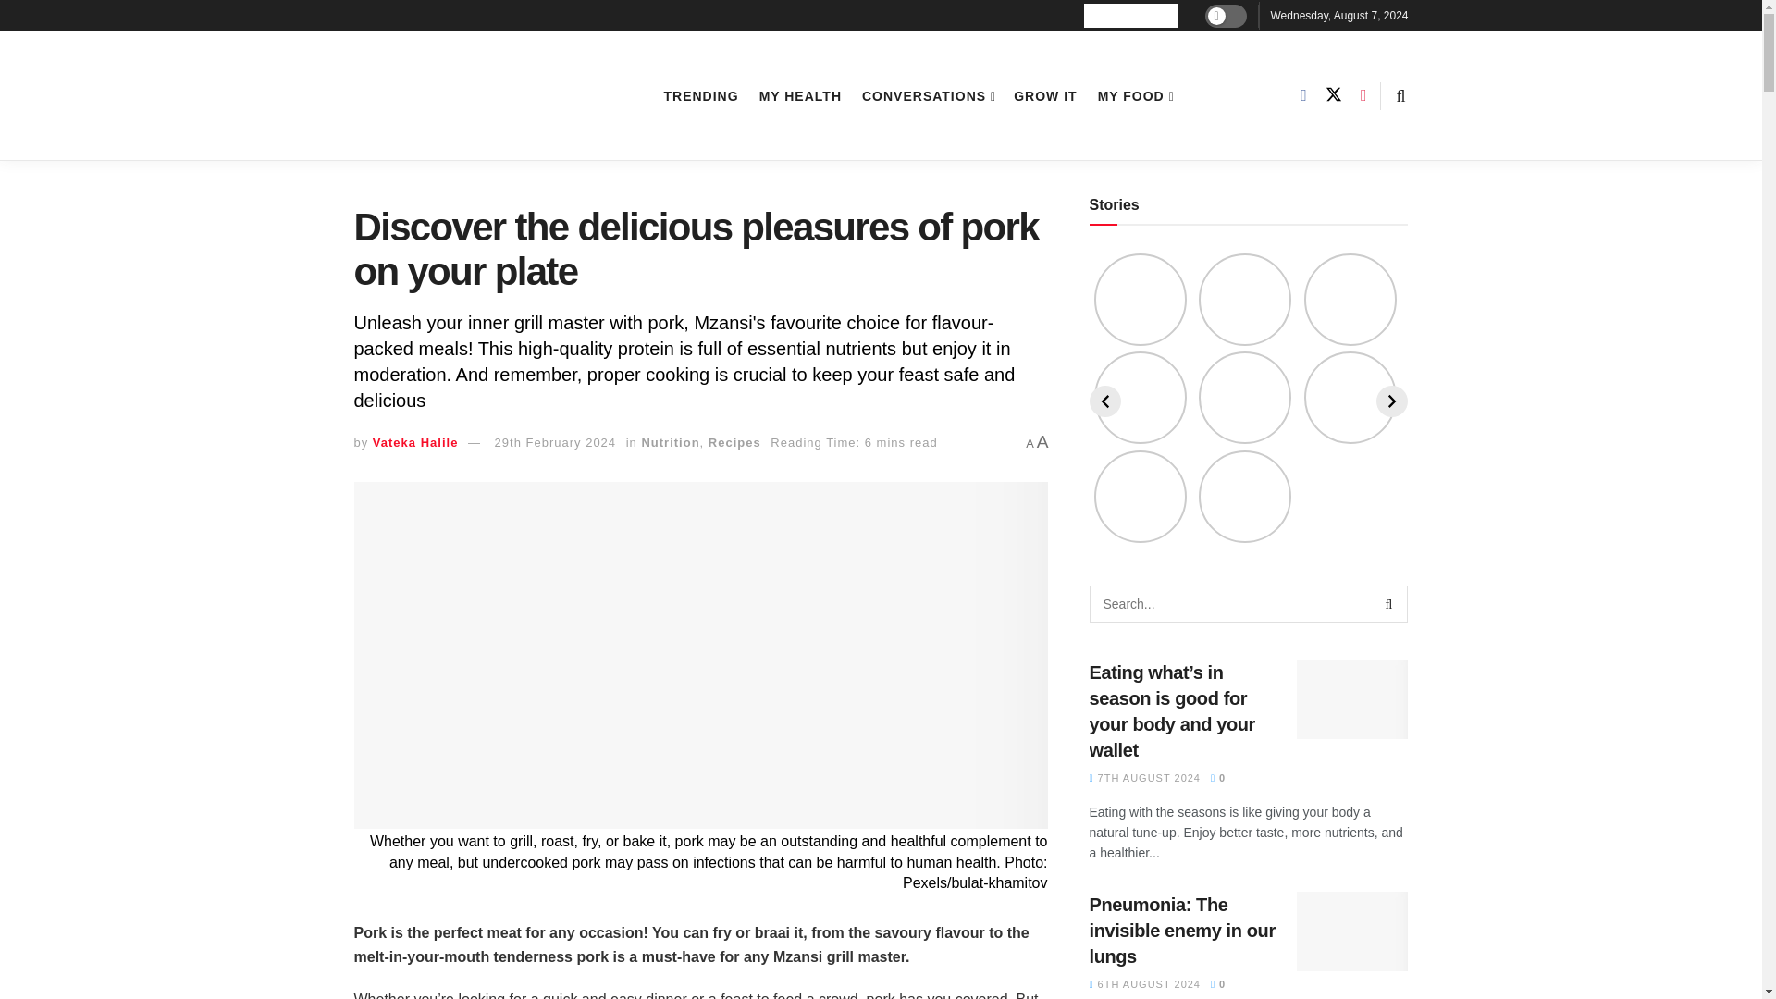 The height and width of the screenshot is (999, 1776). I want to click on 29th February 2024, so click(555, 442).